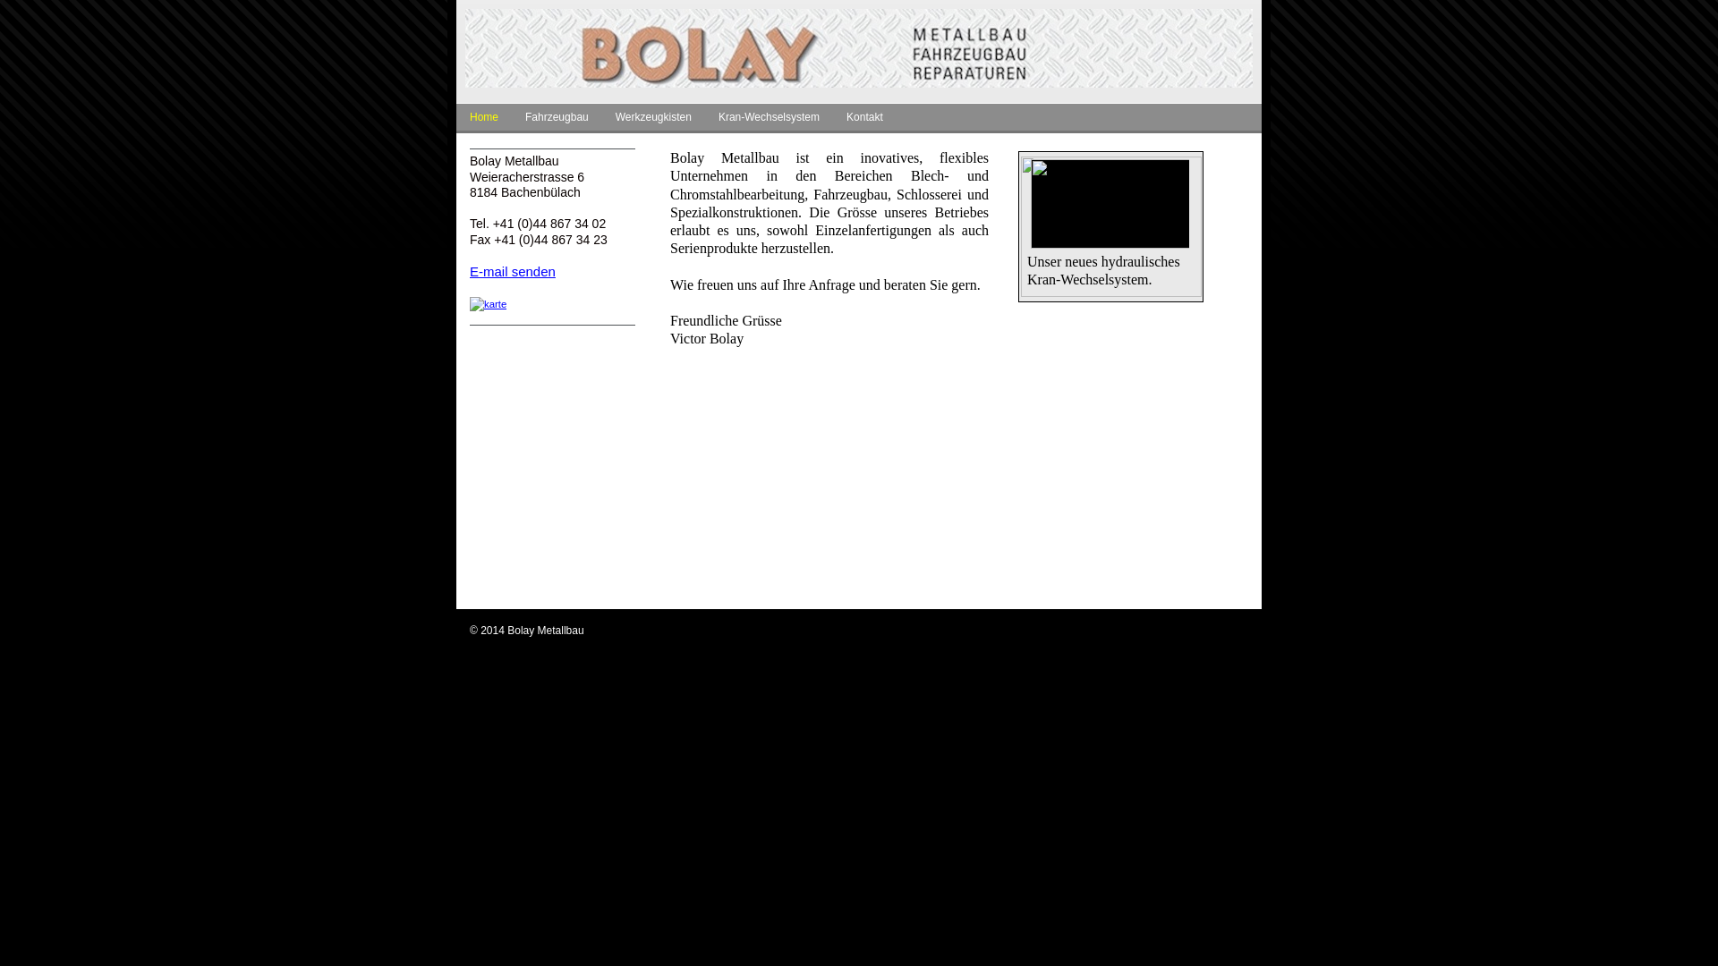  I want to click on Kontakt, so click(864, 120).